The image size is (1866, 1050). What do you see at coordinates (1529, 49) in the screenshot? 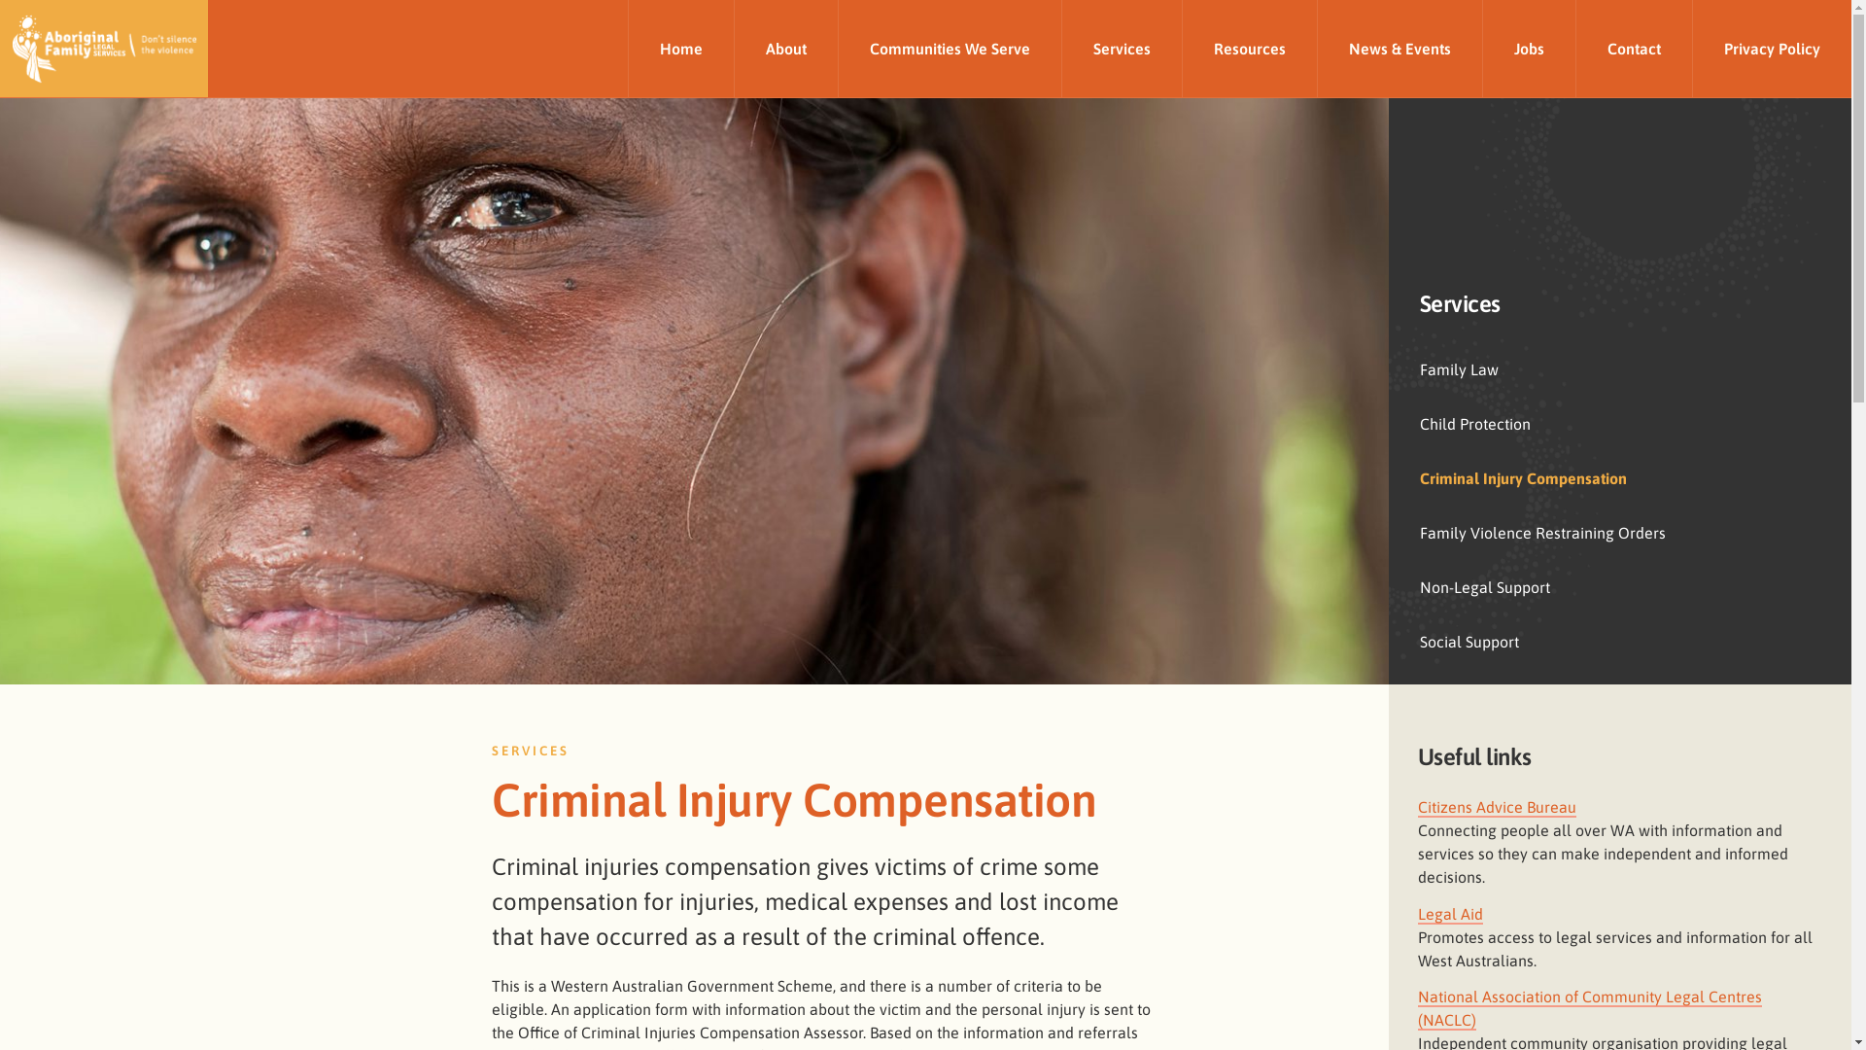
I see `Jobs` at bounding box center [1529, 49].